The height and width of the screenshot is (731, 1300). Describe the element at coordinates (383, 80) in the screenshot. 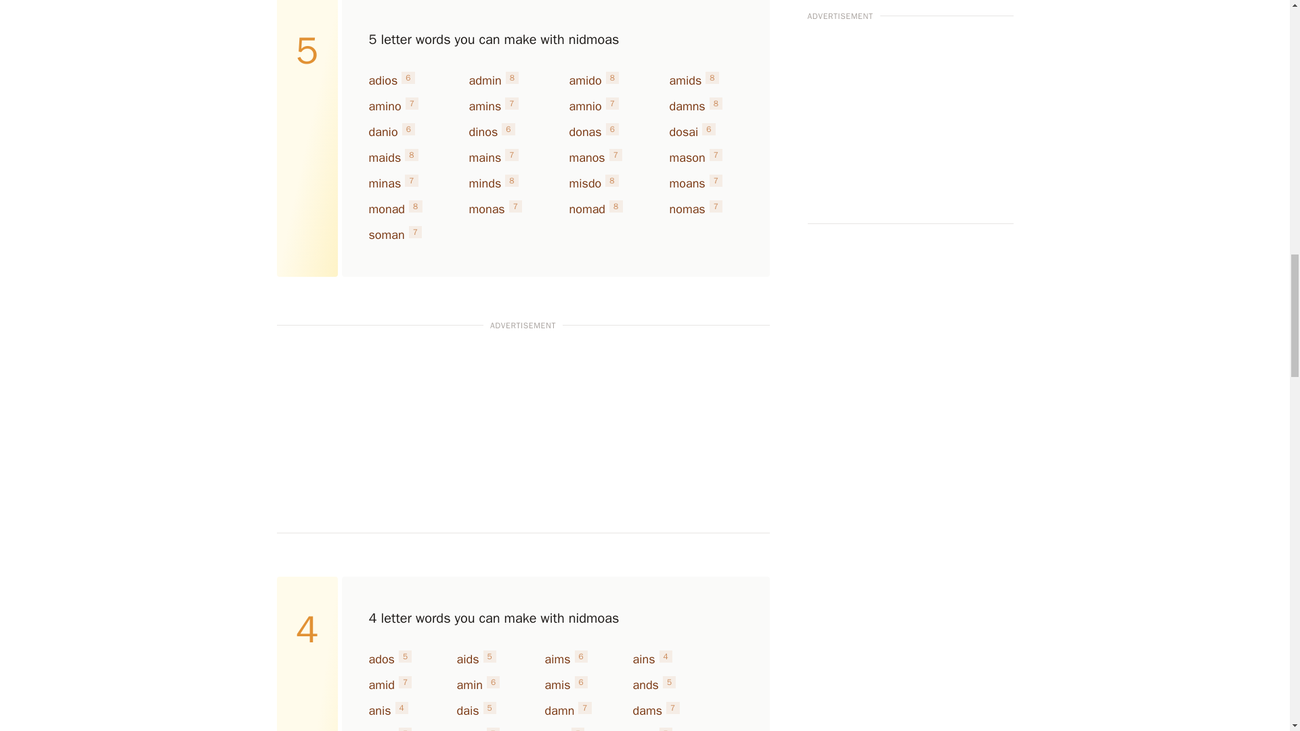

I see `adios` at that location.